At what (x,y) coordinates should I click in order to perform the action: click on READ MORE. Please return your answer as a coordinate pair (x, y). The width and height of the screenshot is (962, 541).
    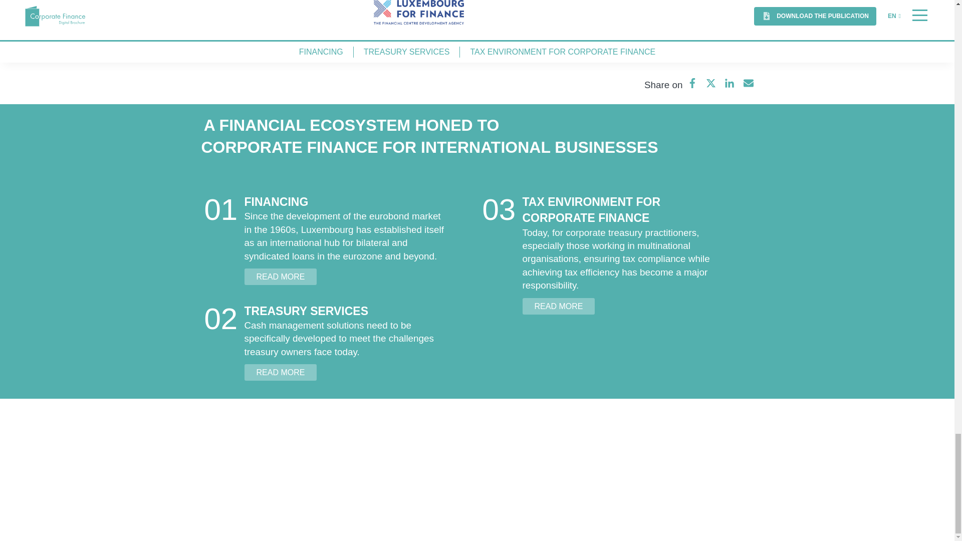
    Looking at the image, I should click on (281, 277).